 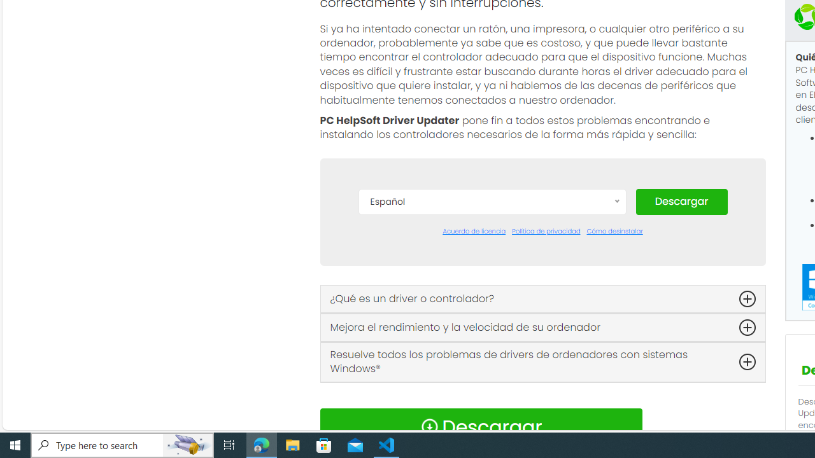 What do you see at coordinates (492, 396) in the screenshot?
I see `Nederlands` at bounding box center [492, 396].